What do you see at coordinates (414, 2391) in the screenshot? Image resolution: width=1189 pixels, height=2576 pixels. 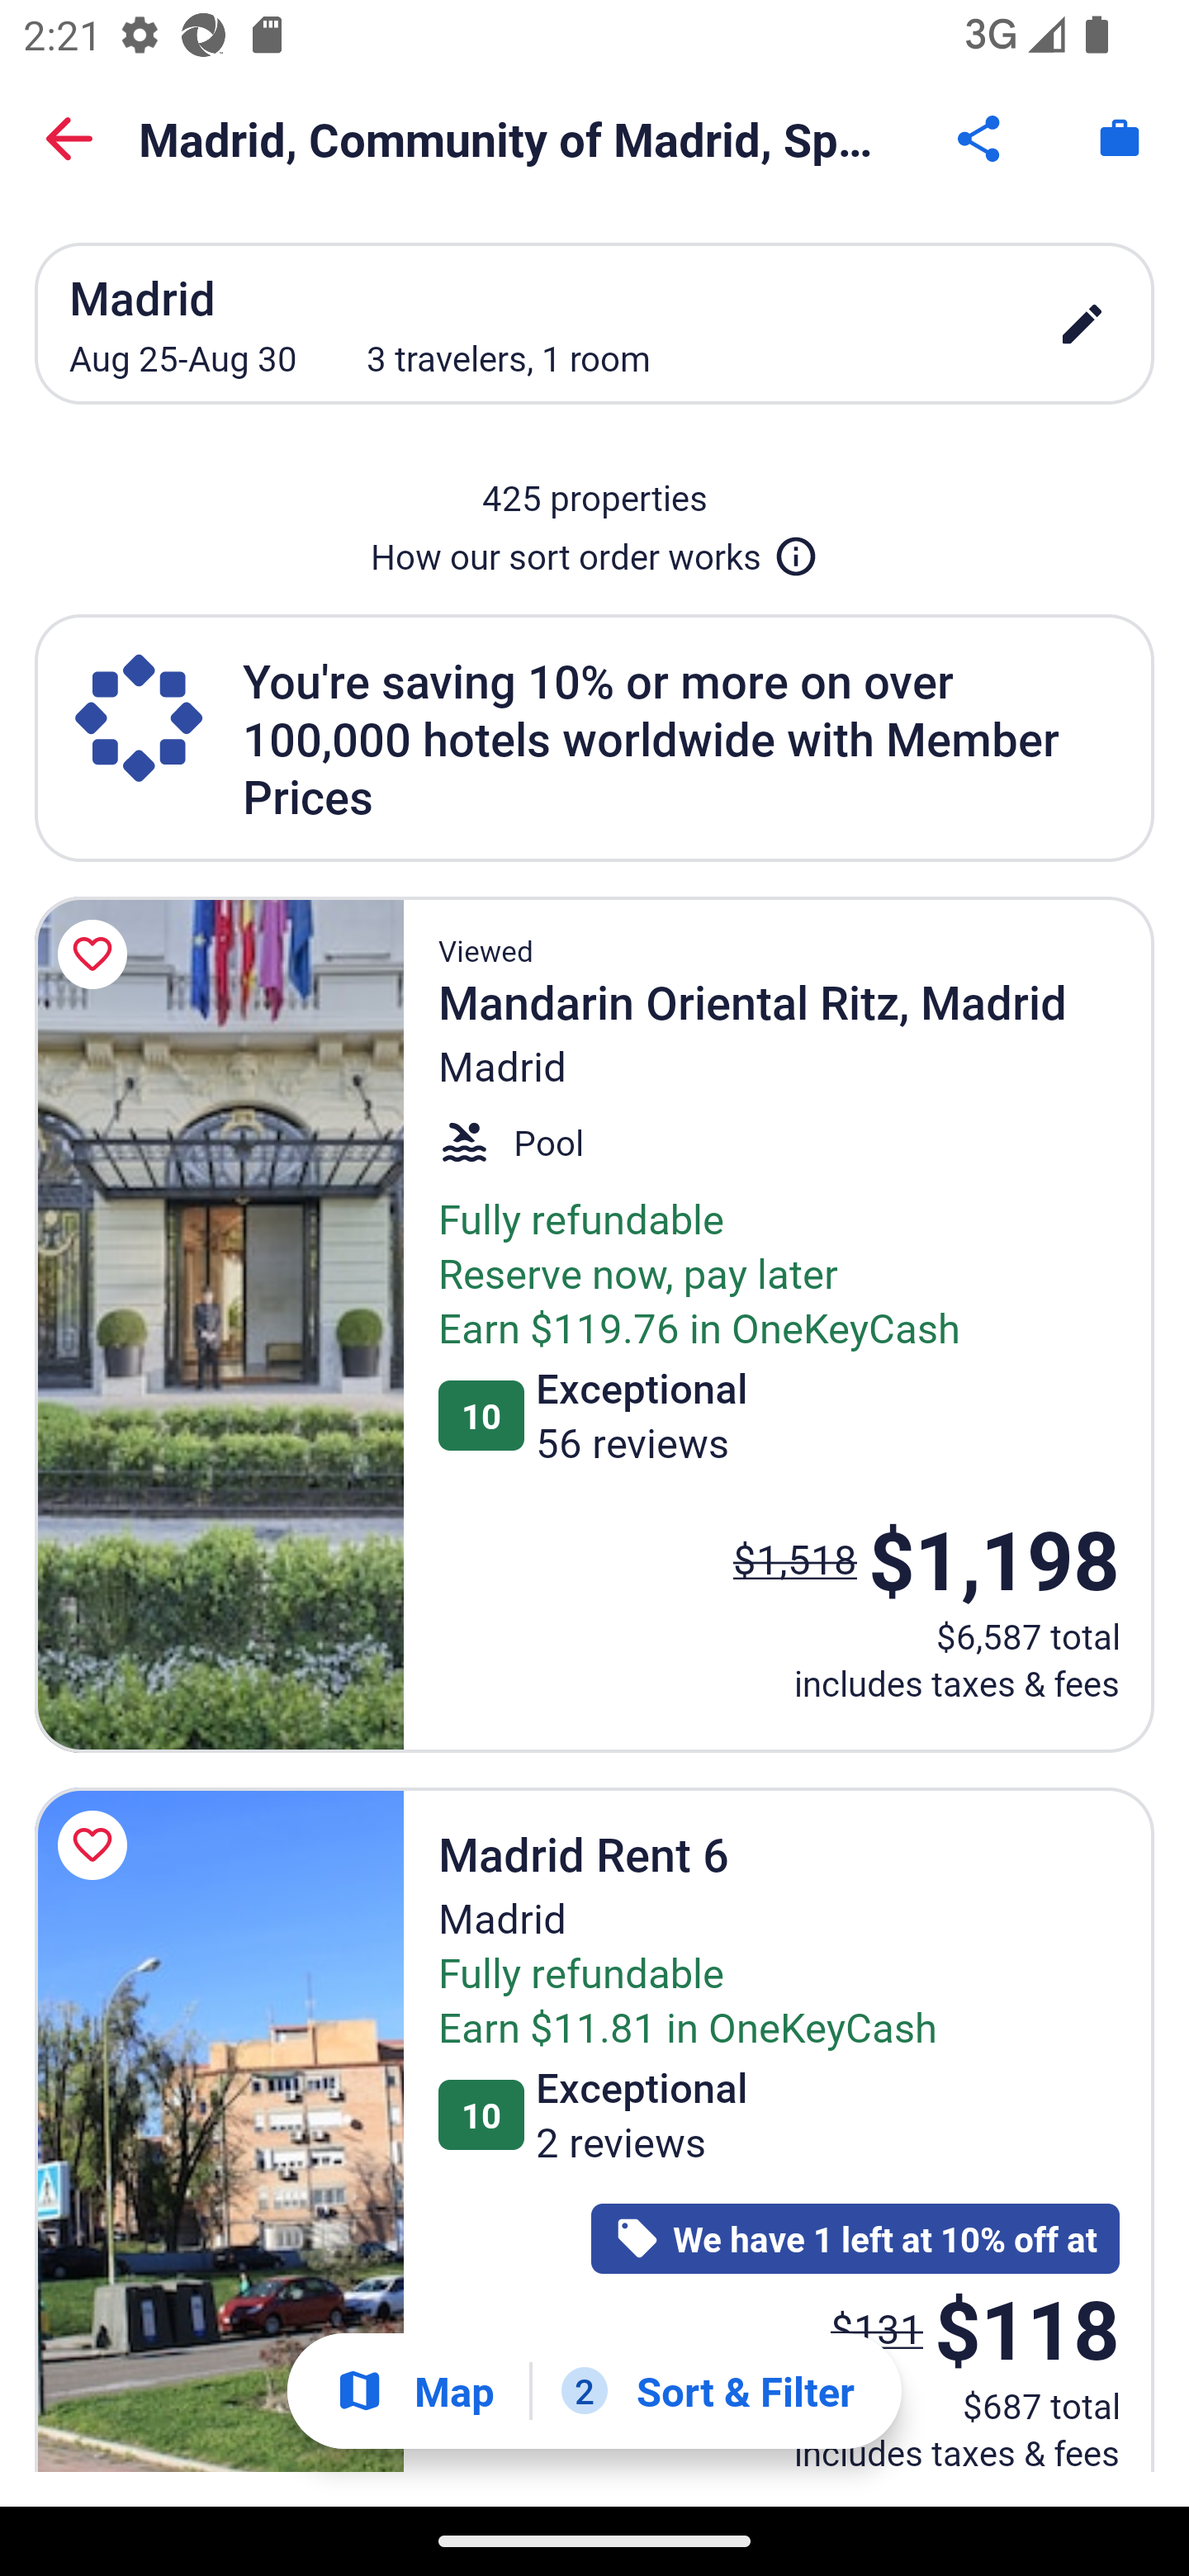 I see `Show map Map Show map Button` at bounding box center [414, 2391].